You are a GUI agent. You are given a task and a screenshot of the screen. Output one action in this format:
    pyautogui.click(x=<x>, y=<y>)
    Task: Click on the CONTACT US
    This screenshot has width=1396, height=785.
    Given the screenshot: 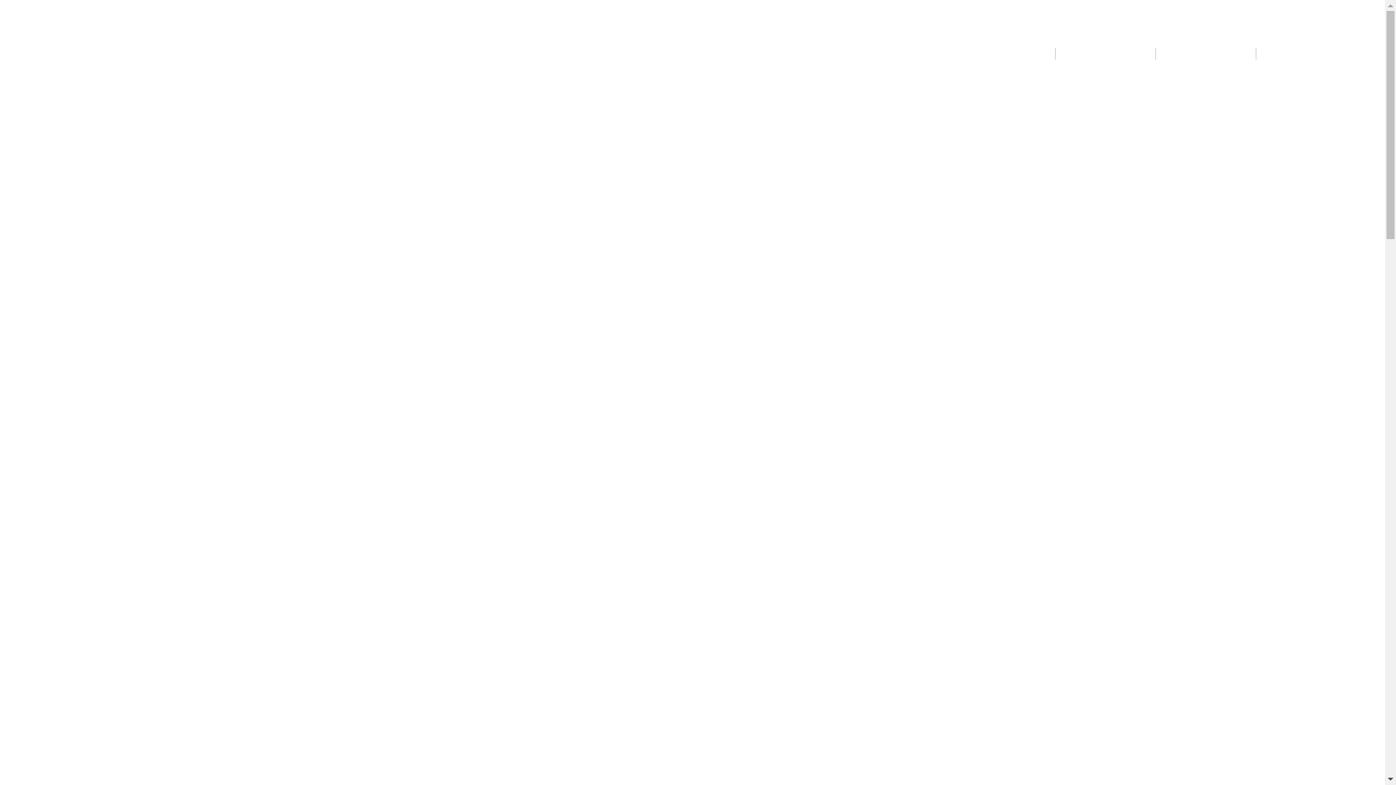 What is the action you would take?
    pyautogui.click(x=1306, y=54)
    